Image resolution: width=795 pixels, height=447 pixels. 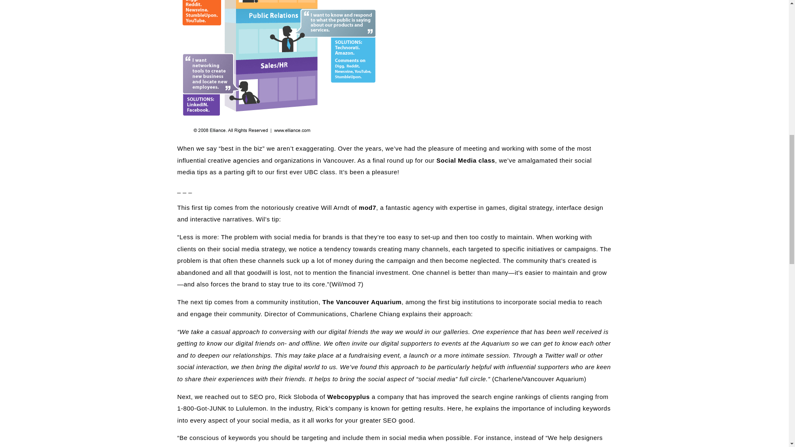 What do you see at coordinates (362, 302) in the screenshot?
I see `The Vancouver Aquarium` at bounding box center [362, 302].